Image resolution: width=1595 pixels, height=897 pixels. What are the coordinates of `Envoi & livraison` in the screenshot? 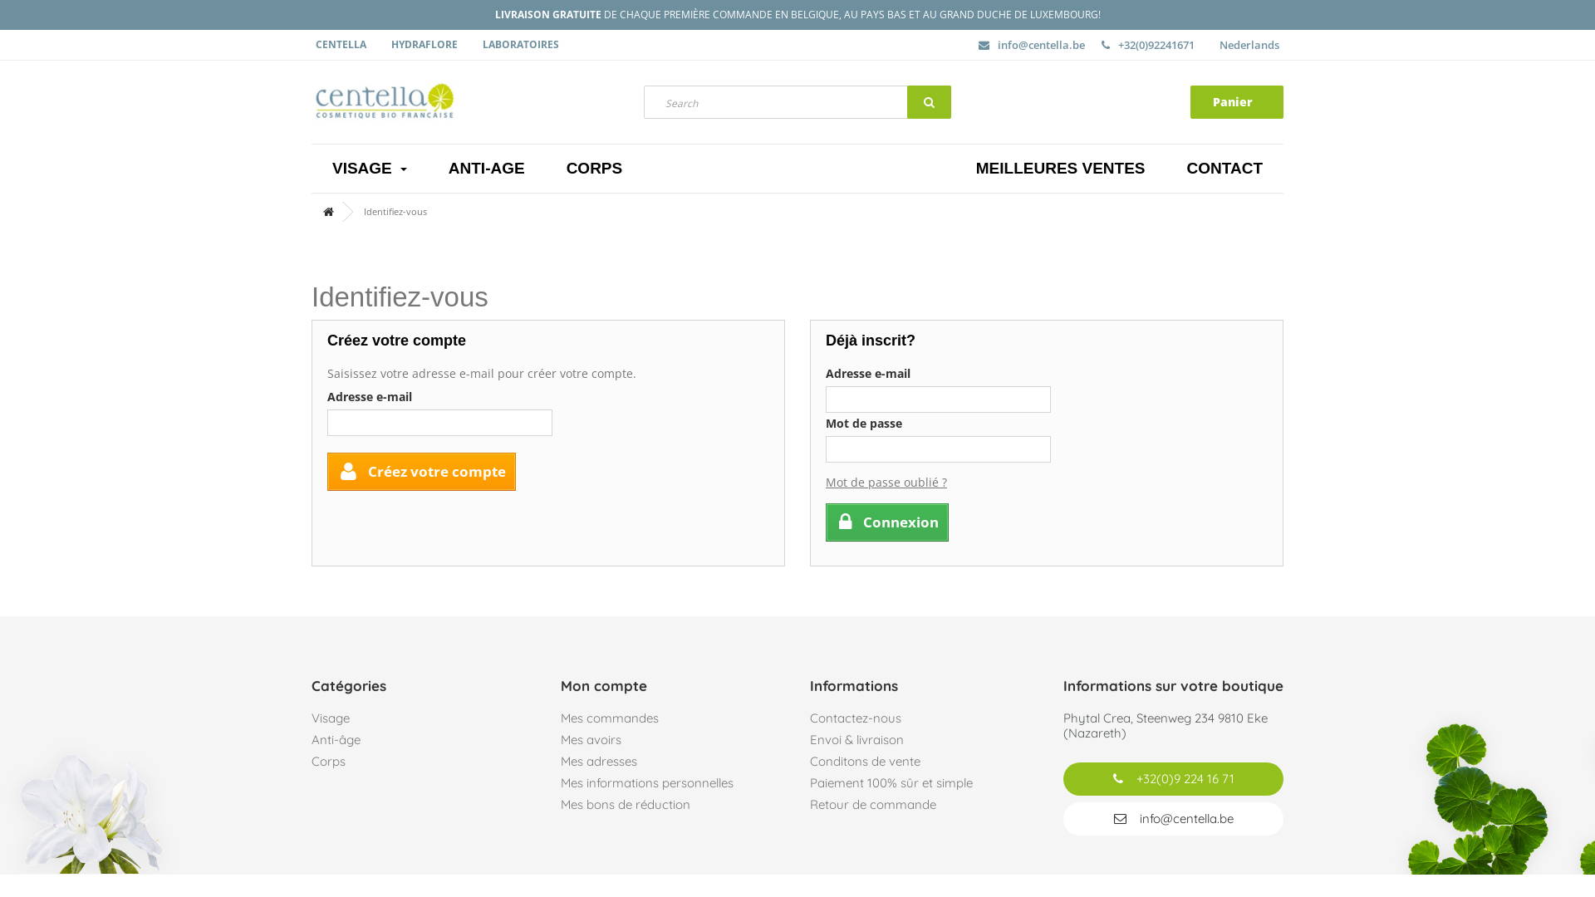 It's located at (857, 739).